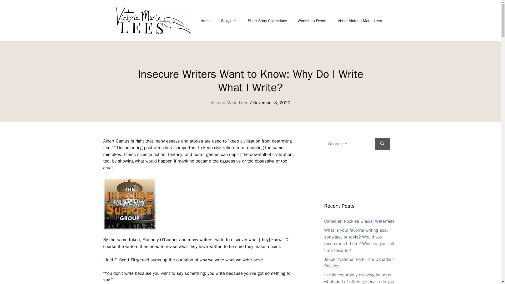  What do you see at coordinates (360, 21) in the screenshot?
I see `About Victoria Marie Lees` at bounding box center [360, 21].